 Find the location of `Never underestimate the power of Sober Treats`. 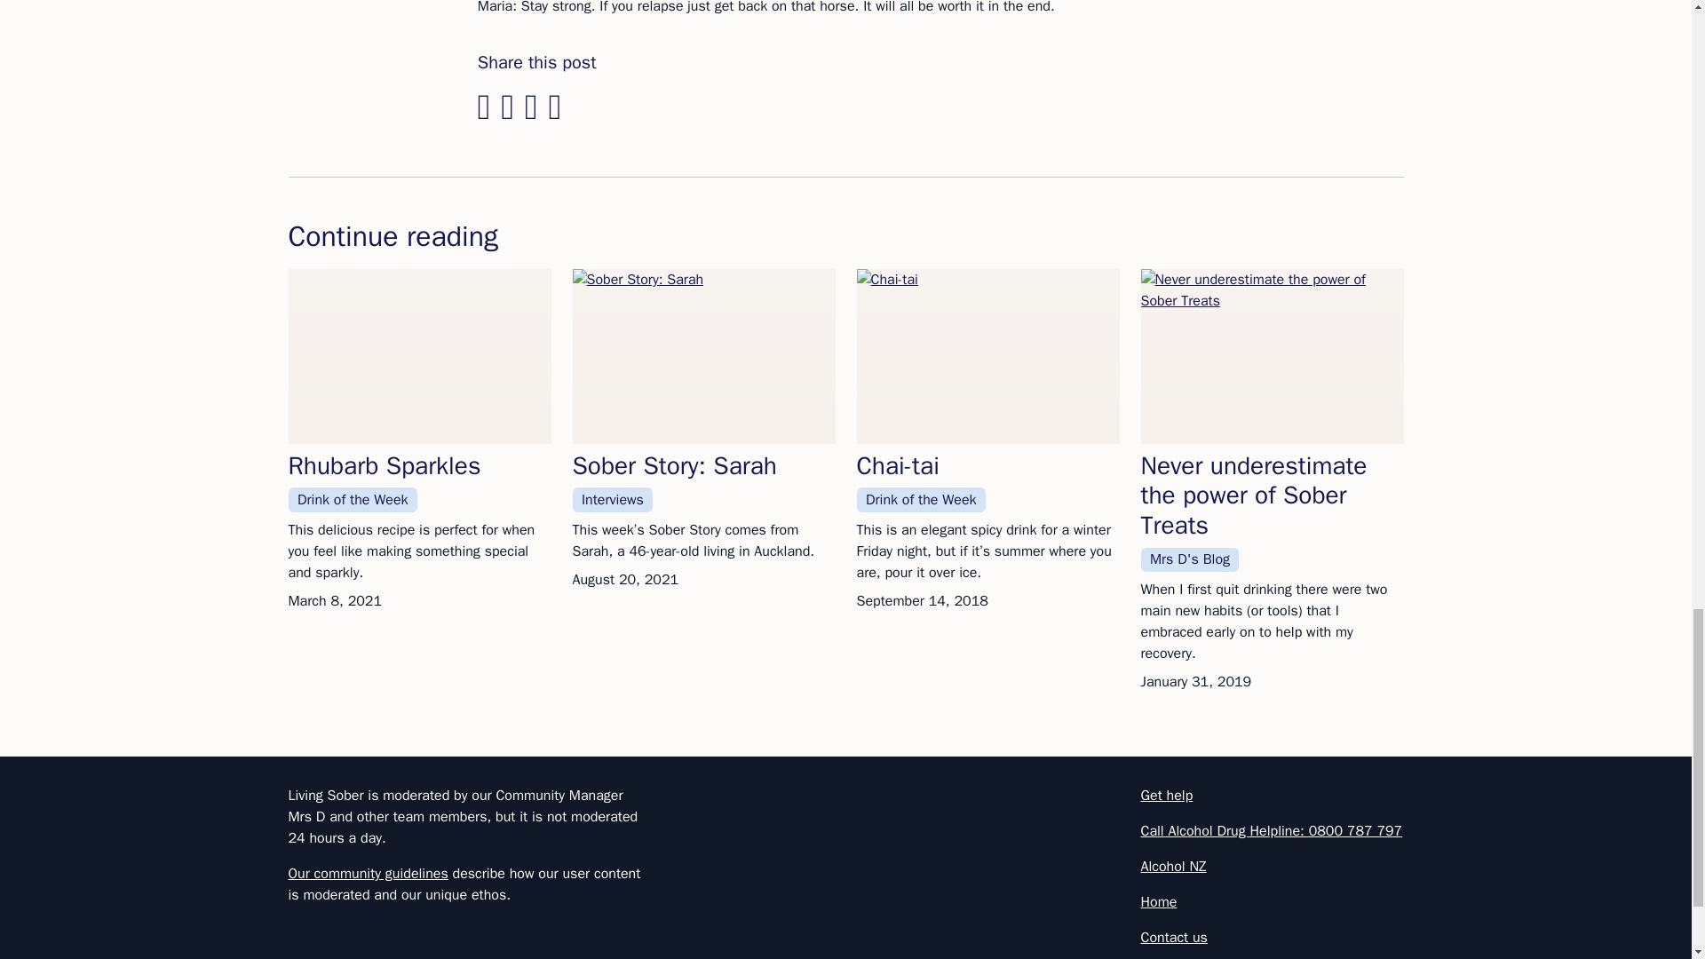

Never underestimate the power of Sober Treats is located at coordinates (1254, 495).